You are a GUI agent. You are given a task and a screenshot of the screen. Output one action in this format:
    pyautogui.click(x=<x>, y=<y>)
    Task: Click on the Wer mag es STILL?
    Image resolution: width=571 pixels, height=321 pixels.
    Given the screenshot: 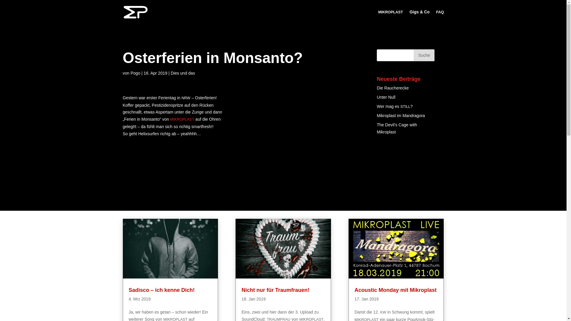 What is the action you would take?
    pyautogui.click(x=395, y=106)
    